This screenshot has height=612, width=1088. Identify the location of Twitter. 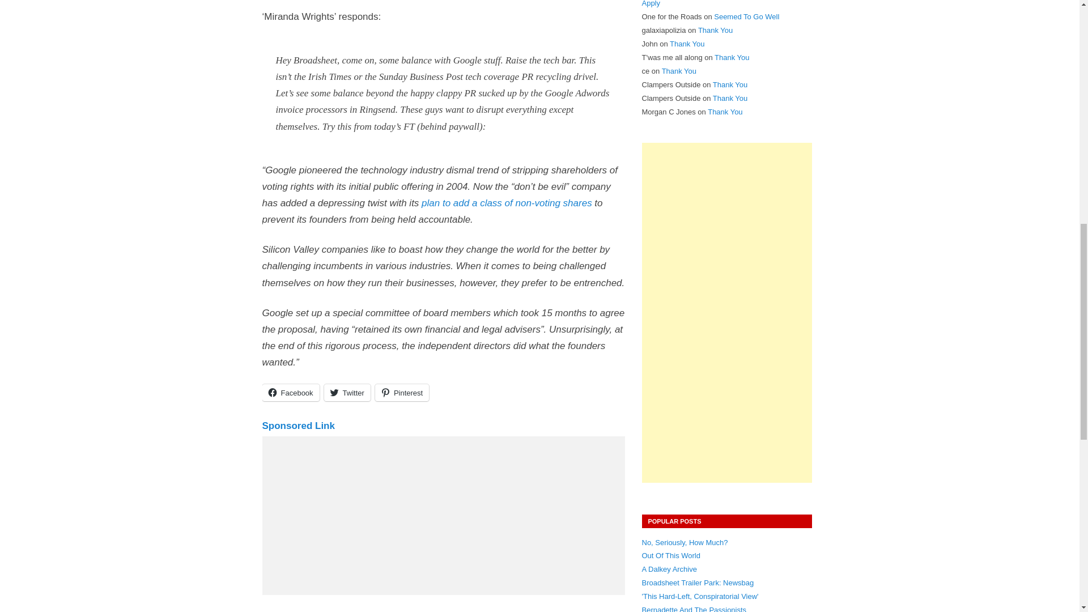
(347, 393).